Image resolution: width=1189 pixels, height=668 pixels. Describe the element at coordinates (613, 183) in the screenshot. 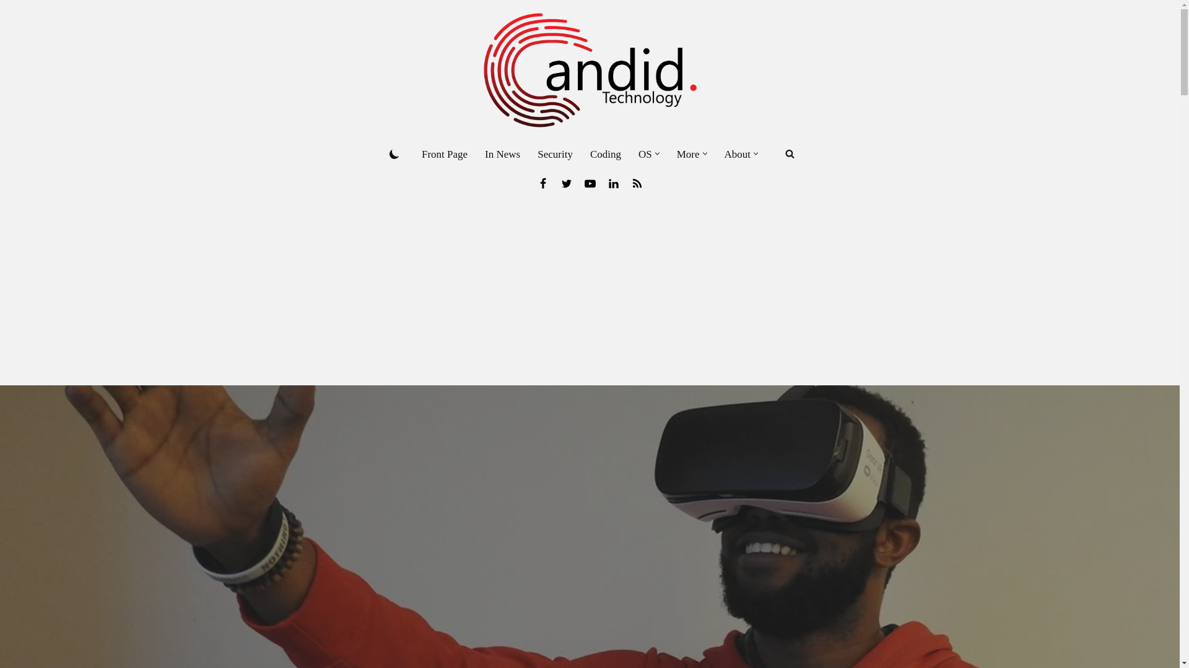

I see `Linkedin` at that location.